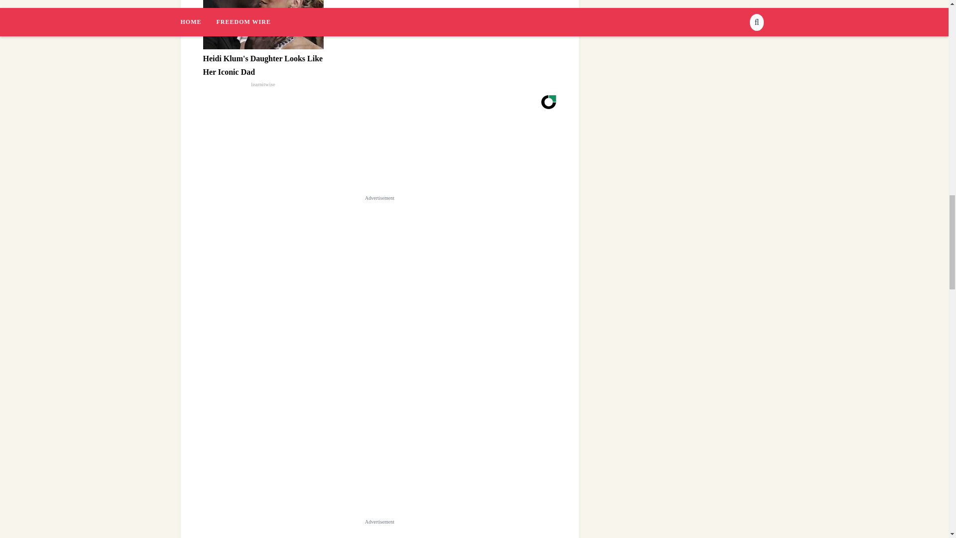 The image size is (956, 538). What do you see at coordinates (379, 533) in the screenshot?
I see `3rd party ad content` at bounding box center [379, 533].